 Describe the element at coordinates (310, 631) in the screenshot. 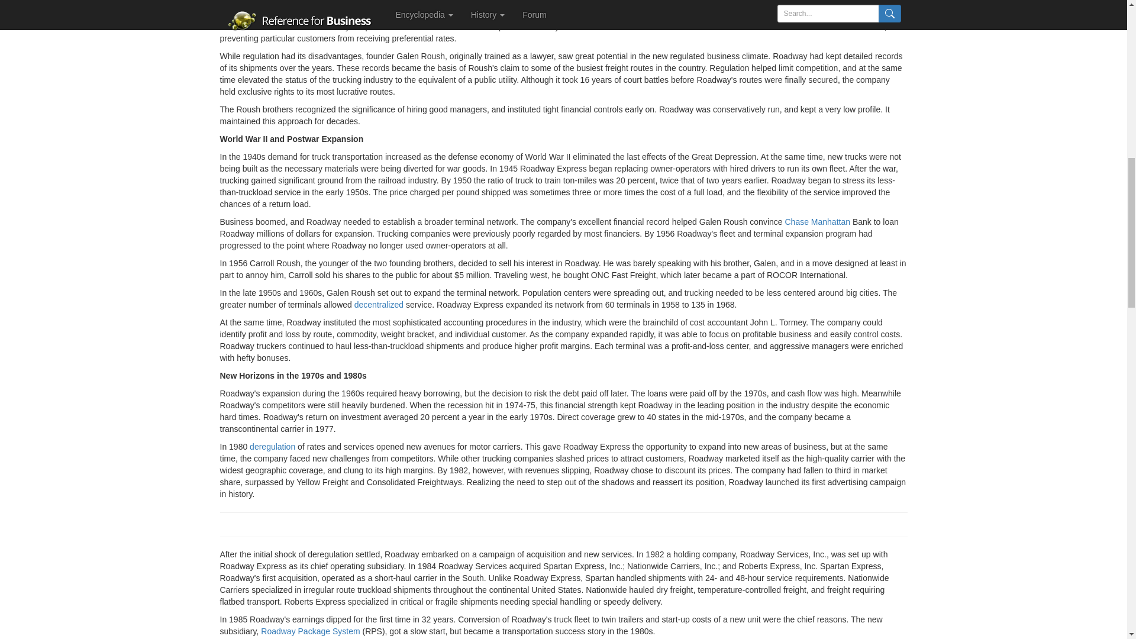

I see `View 'roadway package system' definition from Wikipedia` at that location.